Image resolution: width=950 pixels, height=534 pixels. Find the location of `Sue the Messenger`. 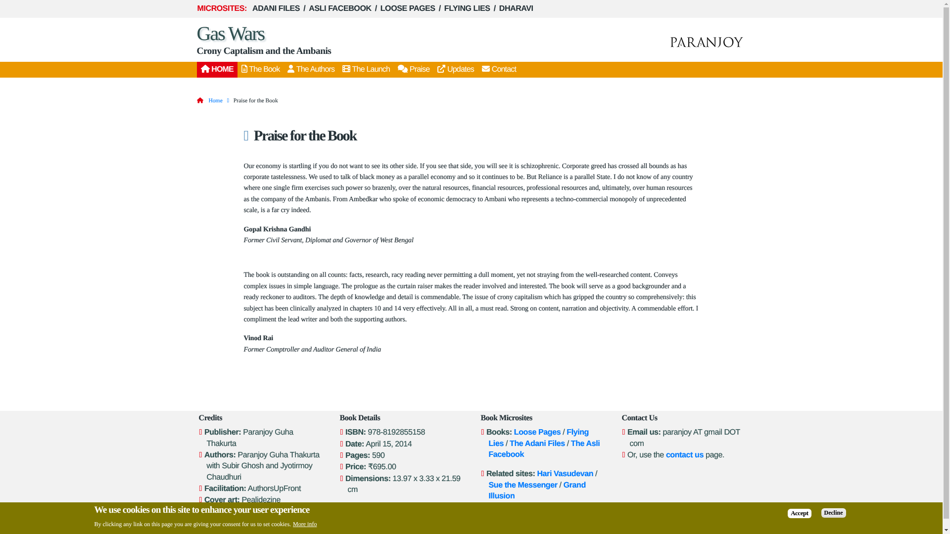

Sue the Messenger is located at coordinates (523, 486).